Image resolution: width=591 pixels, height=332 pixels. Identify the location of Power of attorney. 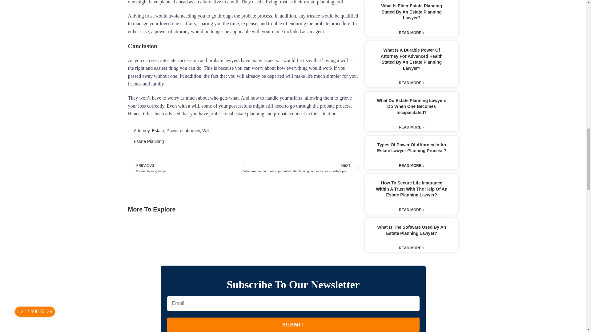
(183, 130).